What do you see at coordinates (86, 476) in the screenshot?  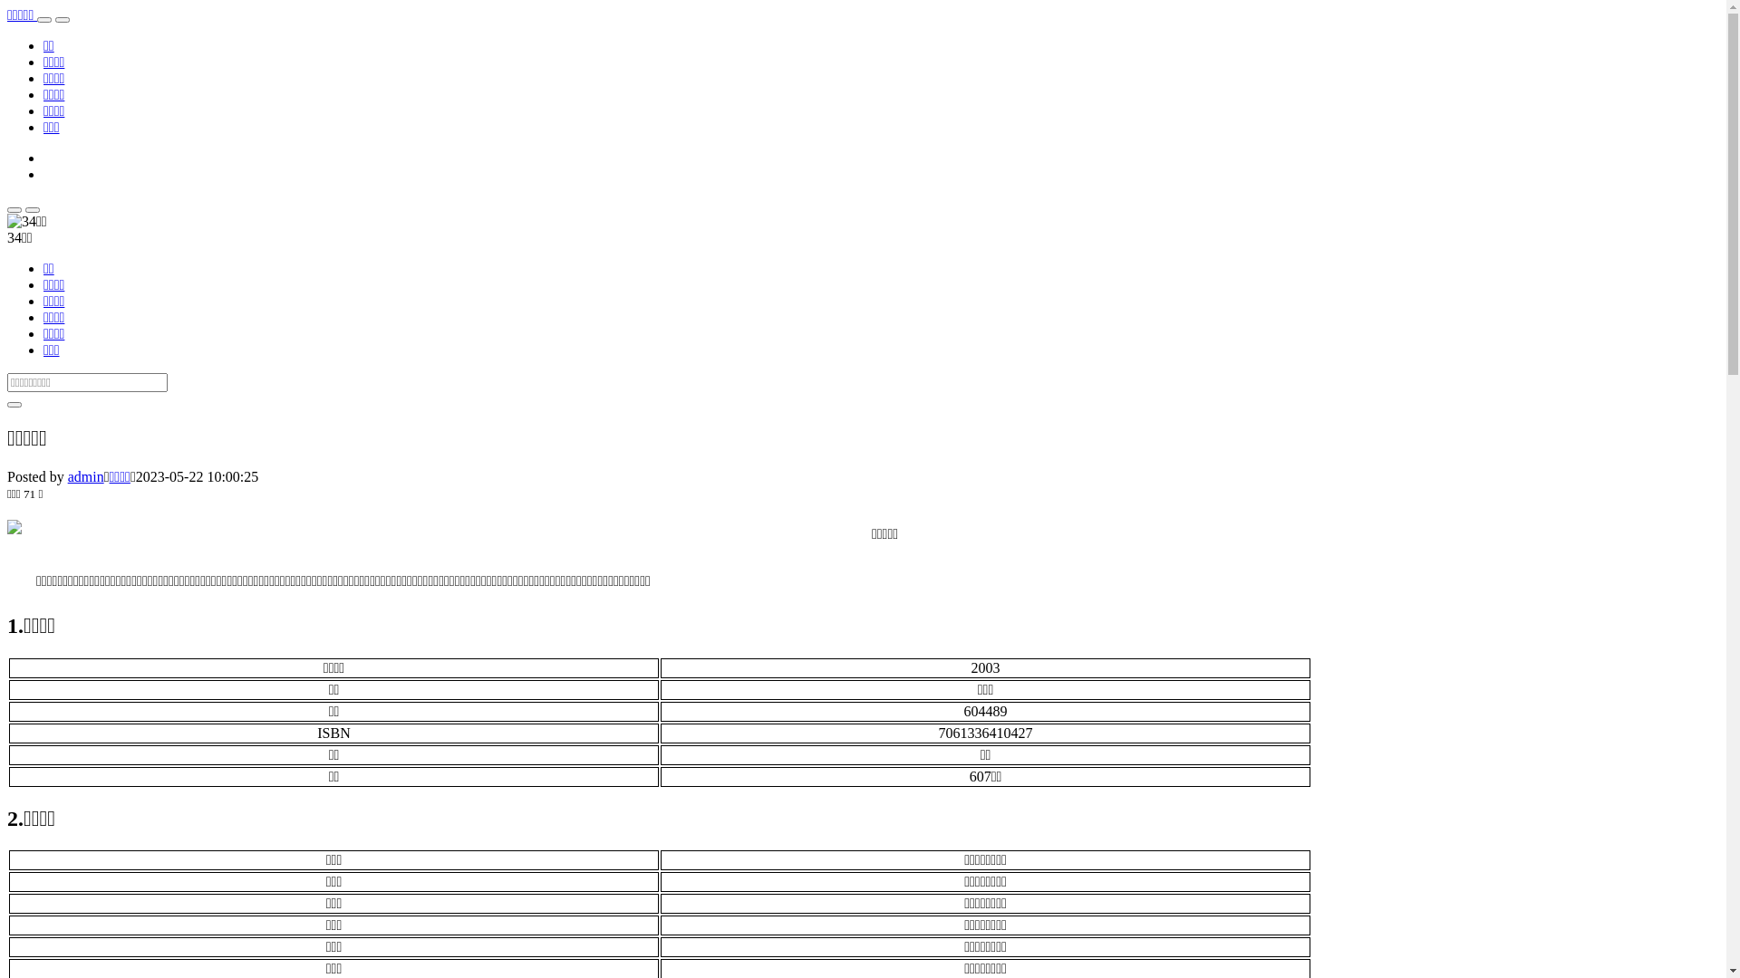 I see `admin` at bounding box center [86, 476].